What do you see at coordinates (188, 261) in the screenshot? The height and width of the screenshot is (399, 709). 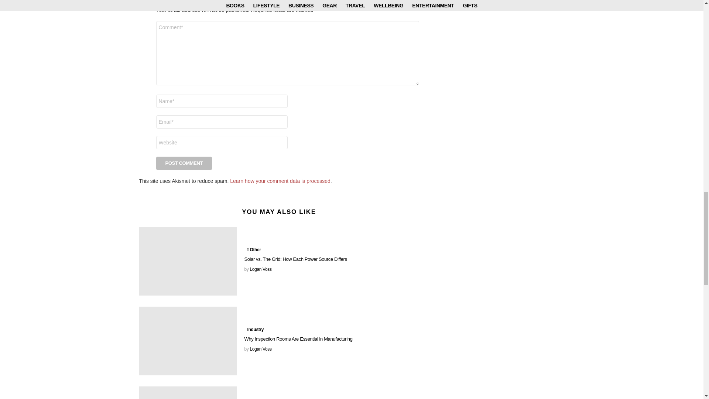 I see `Solar vs. The Grid: How Each Power Source Differs` at bounding box center [188, 261].